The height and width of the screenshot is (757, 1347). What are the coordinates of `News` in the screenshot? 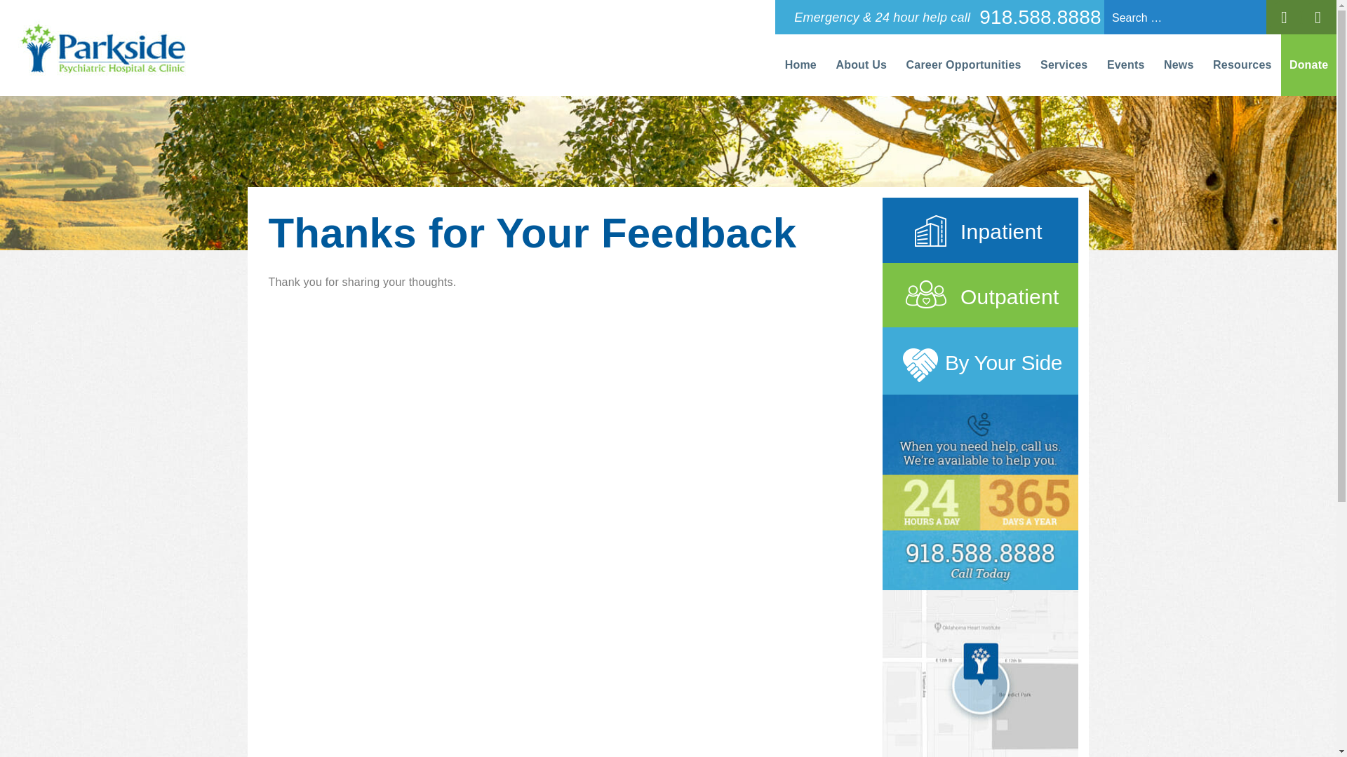 It's located at (1179, 64).